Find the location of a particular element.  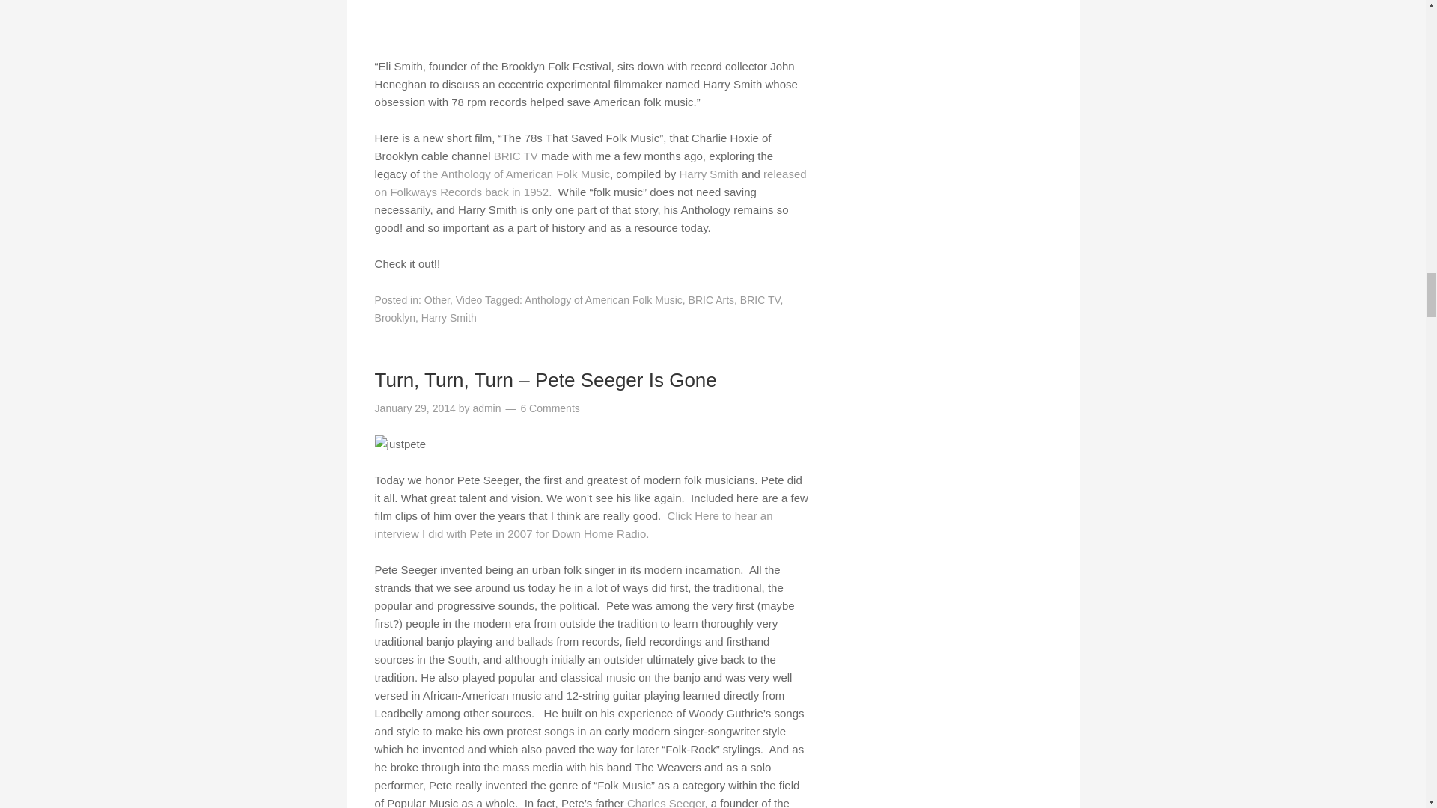

Brooklyn is located at coordinates (395, 317).